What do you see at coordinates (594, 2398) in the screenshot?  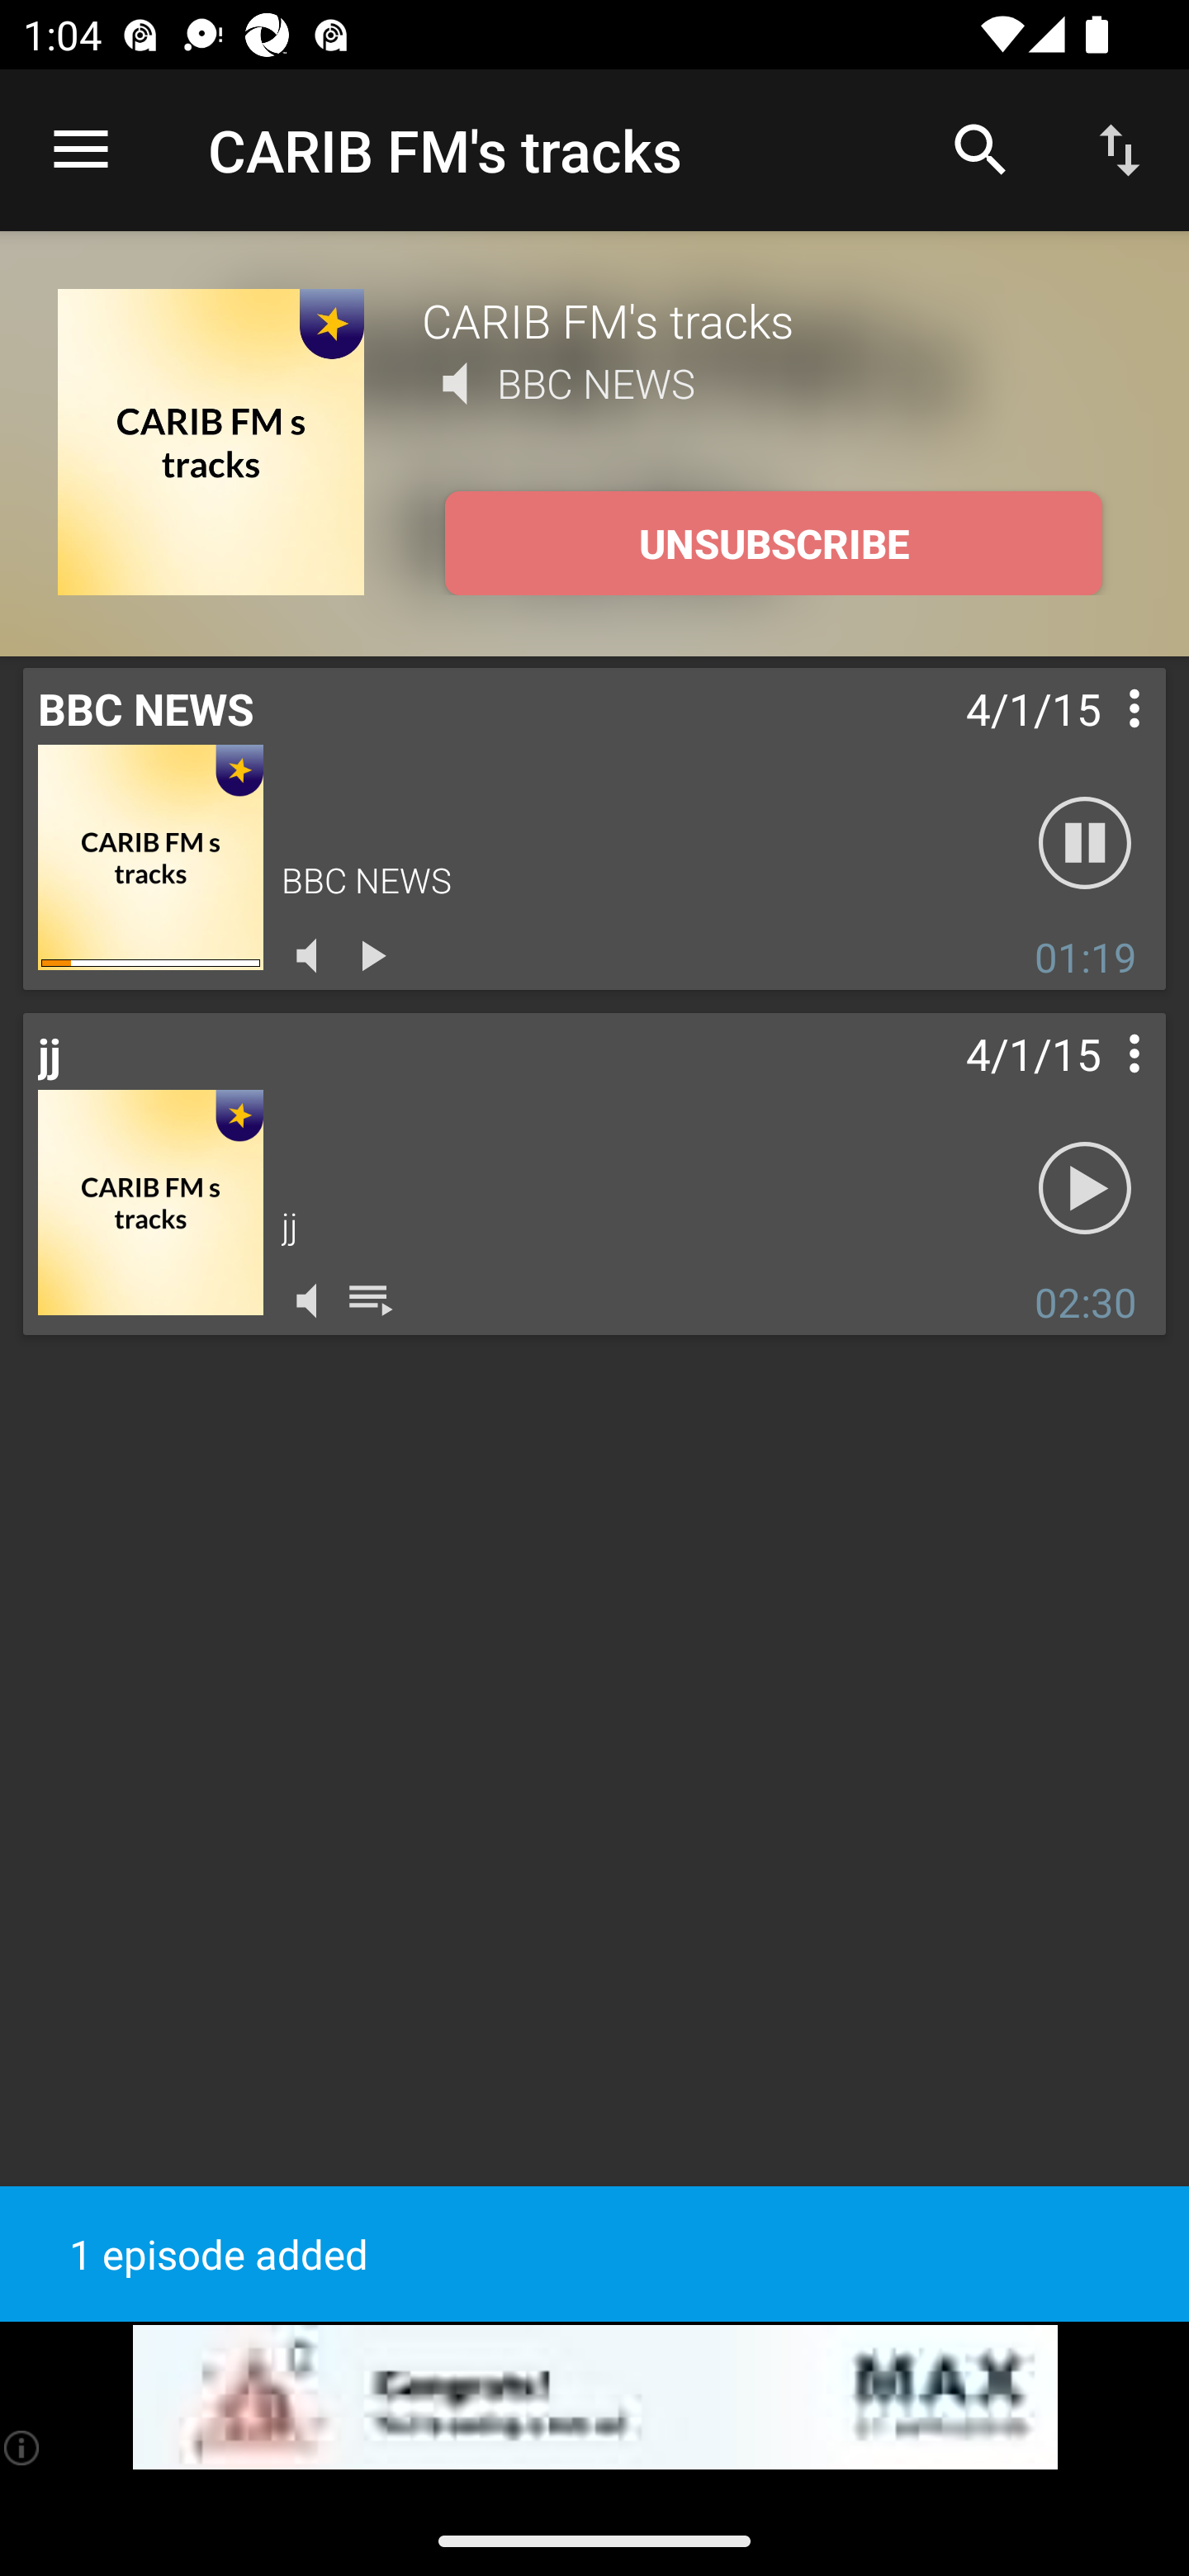 I see `app-monetization` at bounding box center [594, 2398].